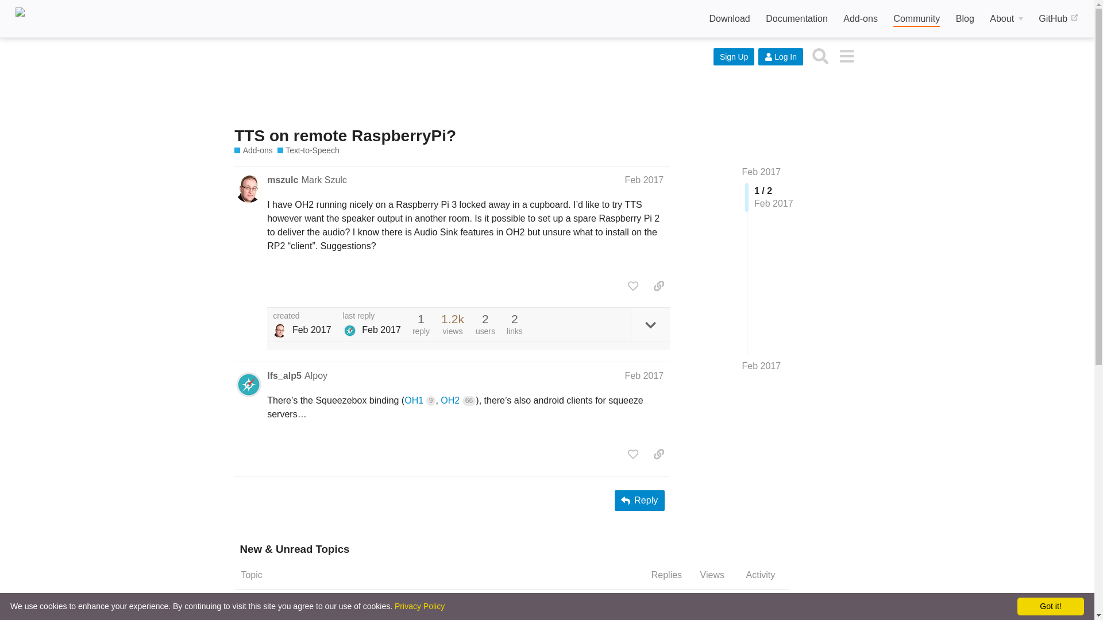 The width and height of the screenshot is (1103, 620). Describe the element at coordinates (282, 180) in the screenshot. I see `mszulc` at that location.